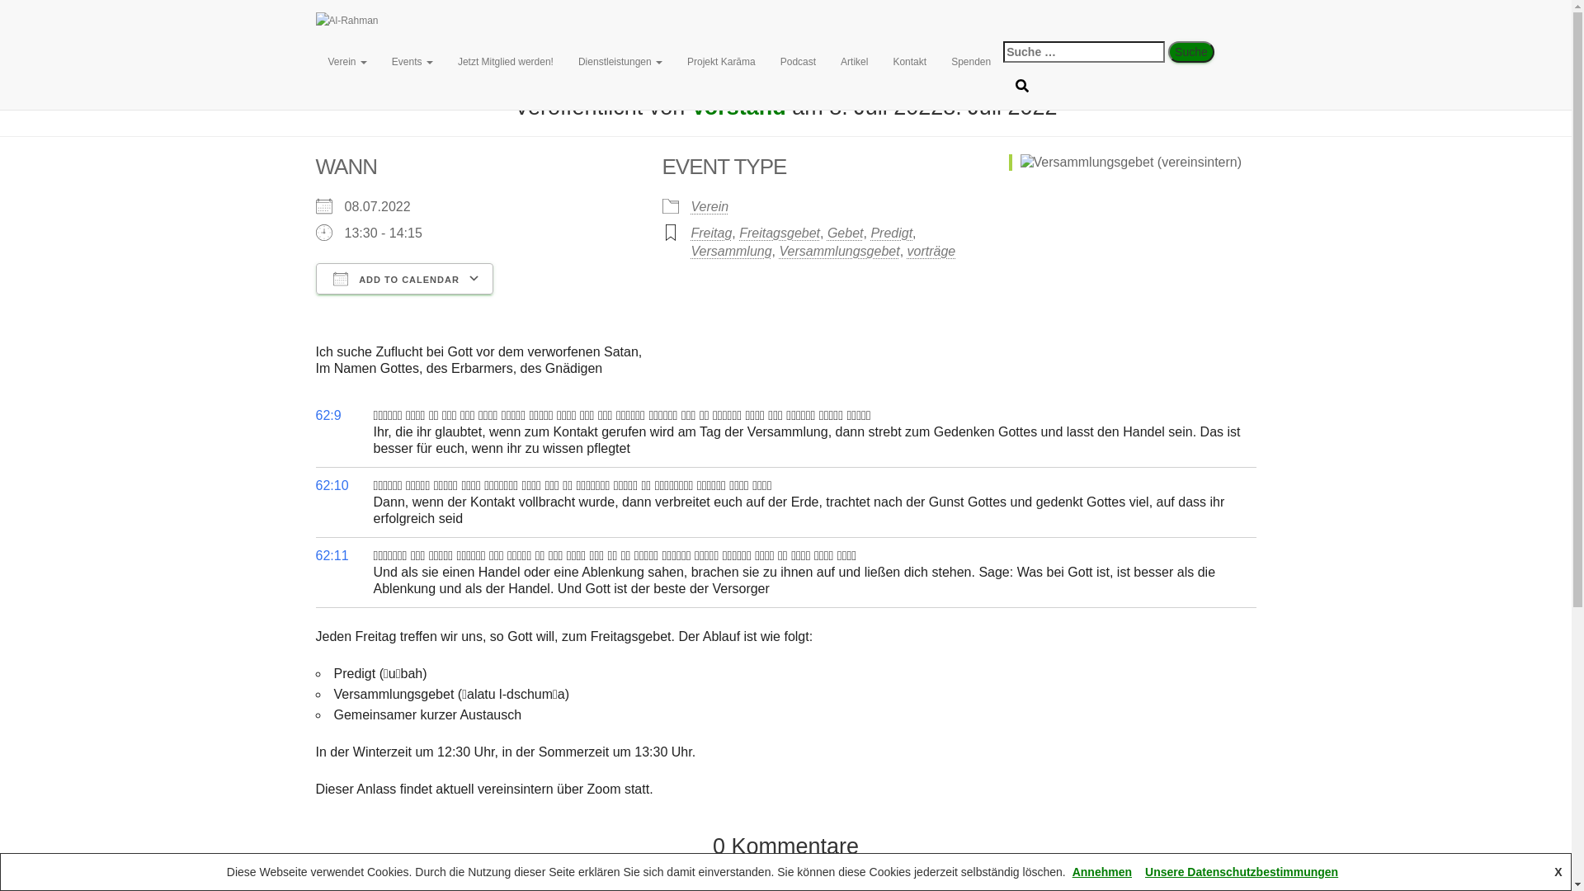 Image resolution: width=1584 pixels, height=891 pixels. What do you see at coordinates (712, 233) in the screenshot?
I see `Freitag` at bounding box center [712, 233].